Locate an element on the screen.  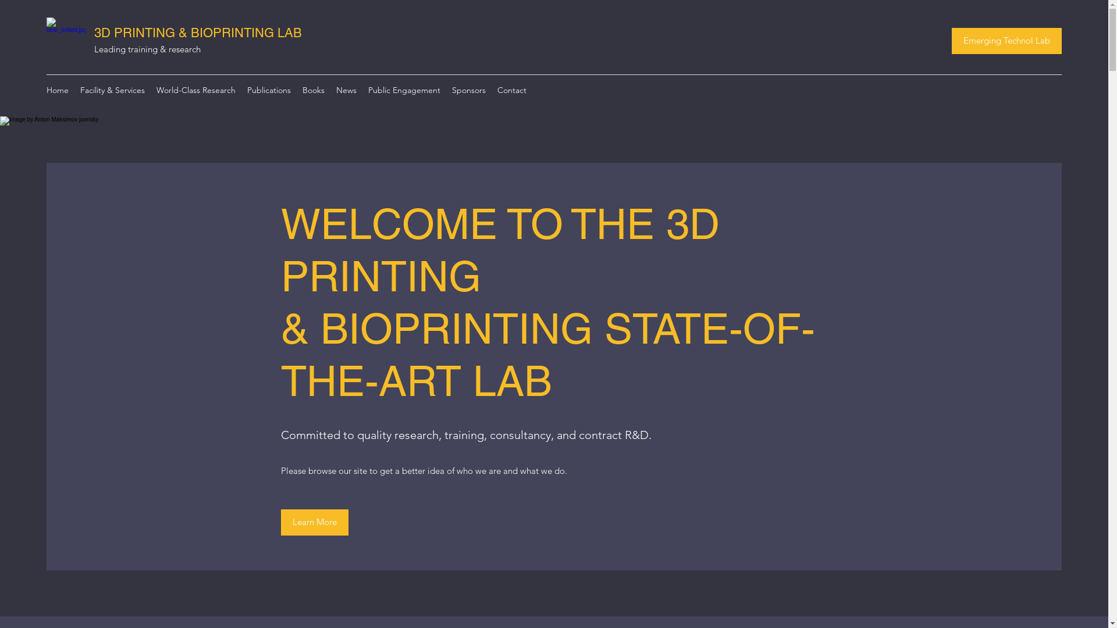
Home is located at coordinates (58, 90).